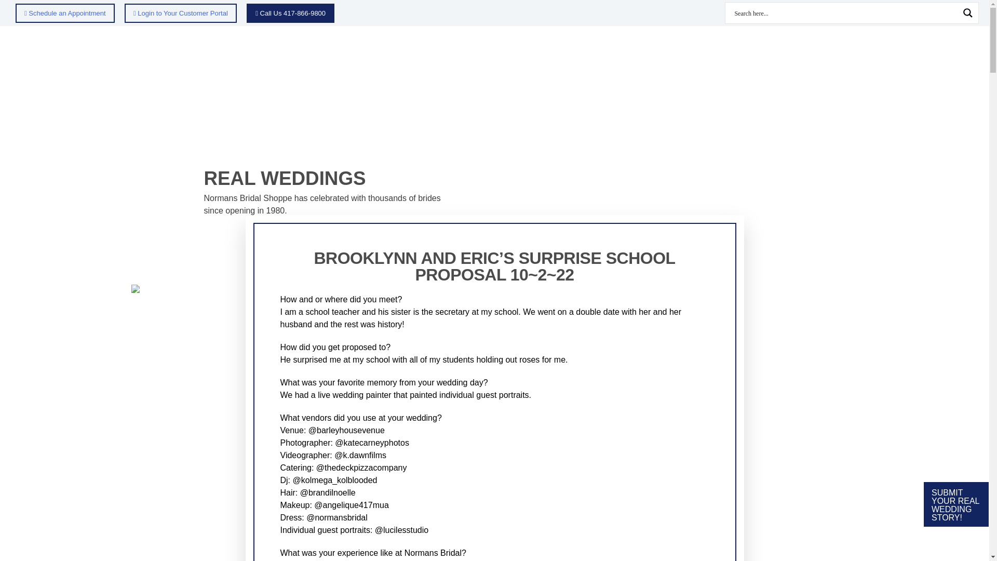  What do you see at coordinates (494, 288) in the screenshot?
I see `be9` at bounding box center [494, 288].